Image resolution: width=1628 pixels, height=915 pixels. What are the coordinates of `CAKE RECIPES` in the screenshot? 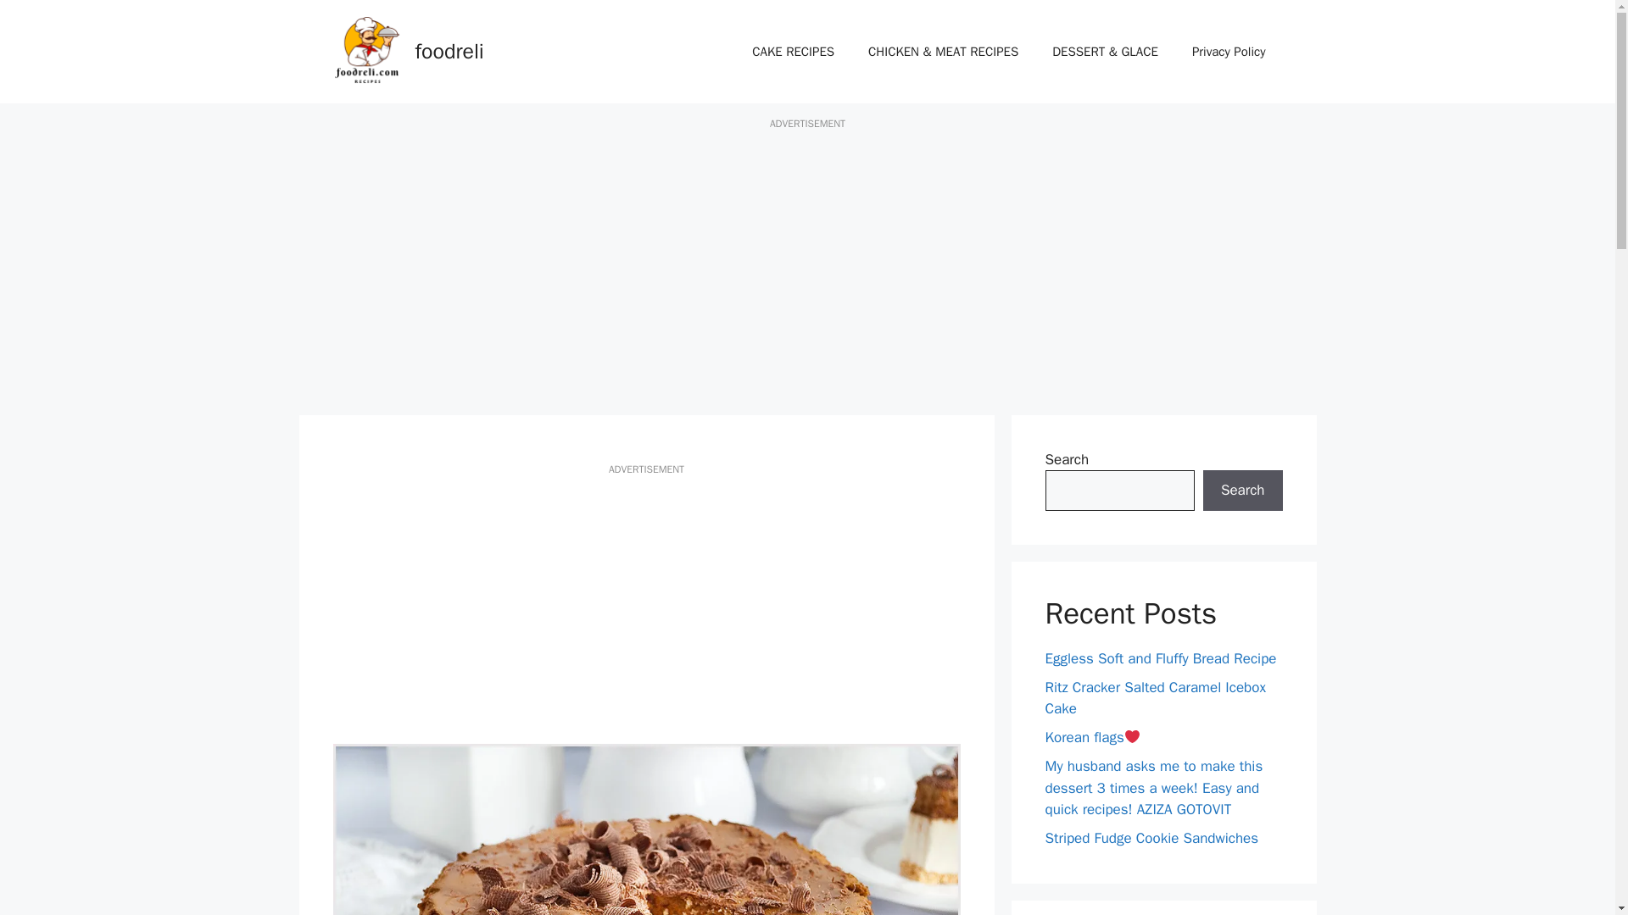 It's located at (794, 51).